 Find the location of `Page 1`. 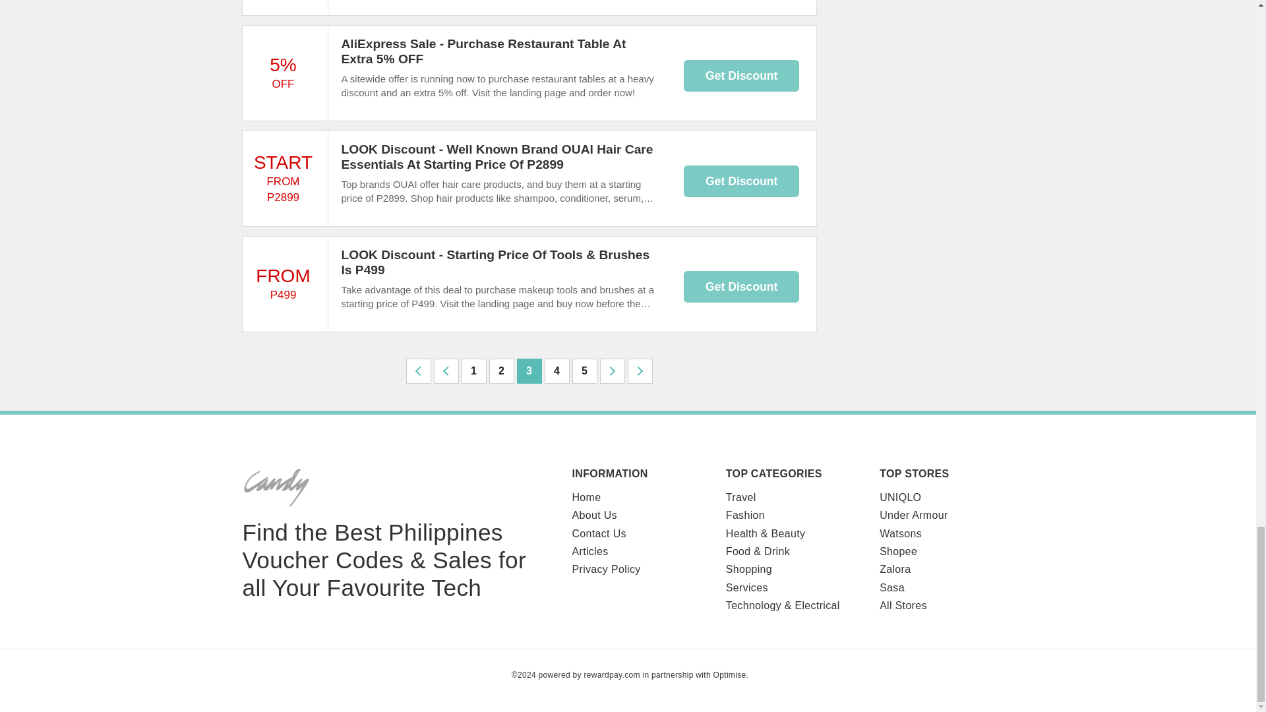

Page 1 is located at coordinates (473, 371).